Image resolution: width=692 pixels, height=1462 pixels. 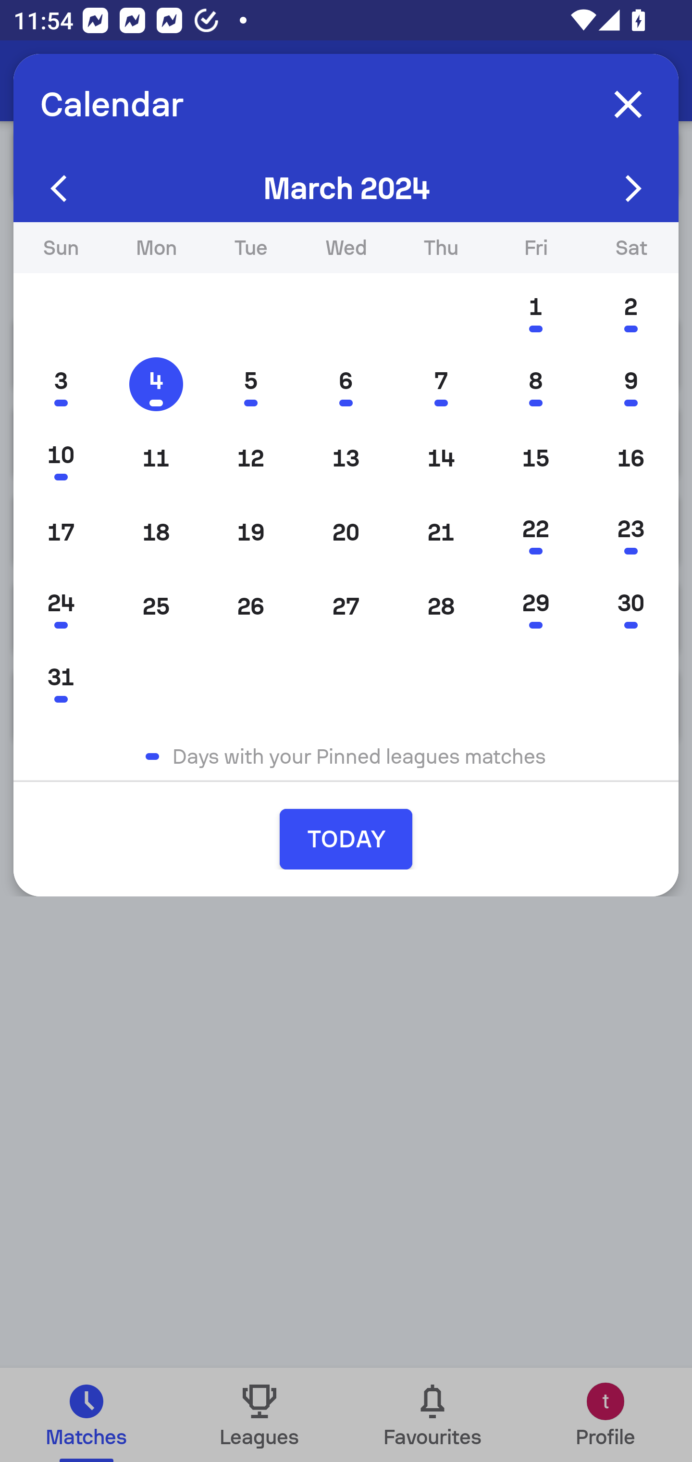 I want to click on TODAY, so click(x=346, y=839).